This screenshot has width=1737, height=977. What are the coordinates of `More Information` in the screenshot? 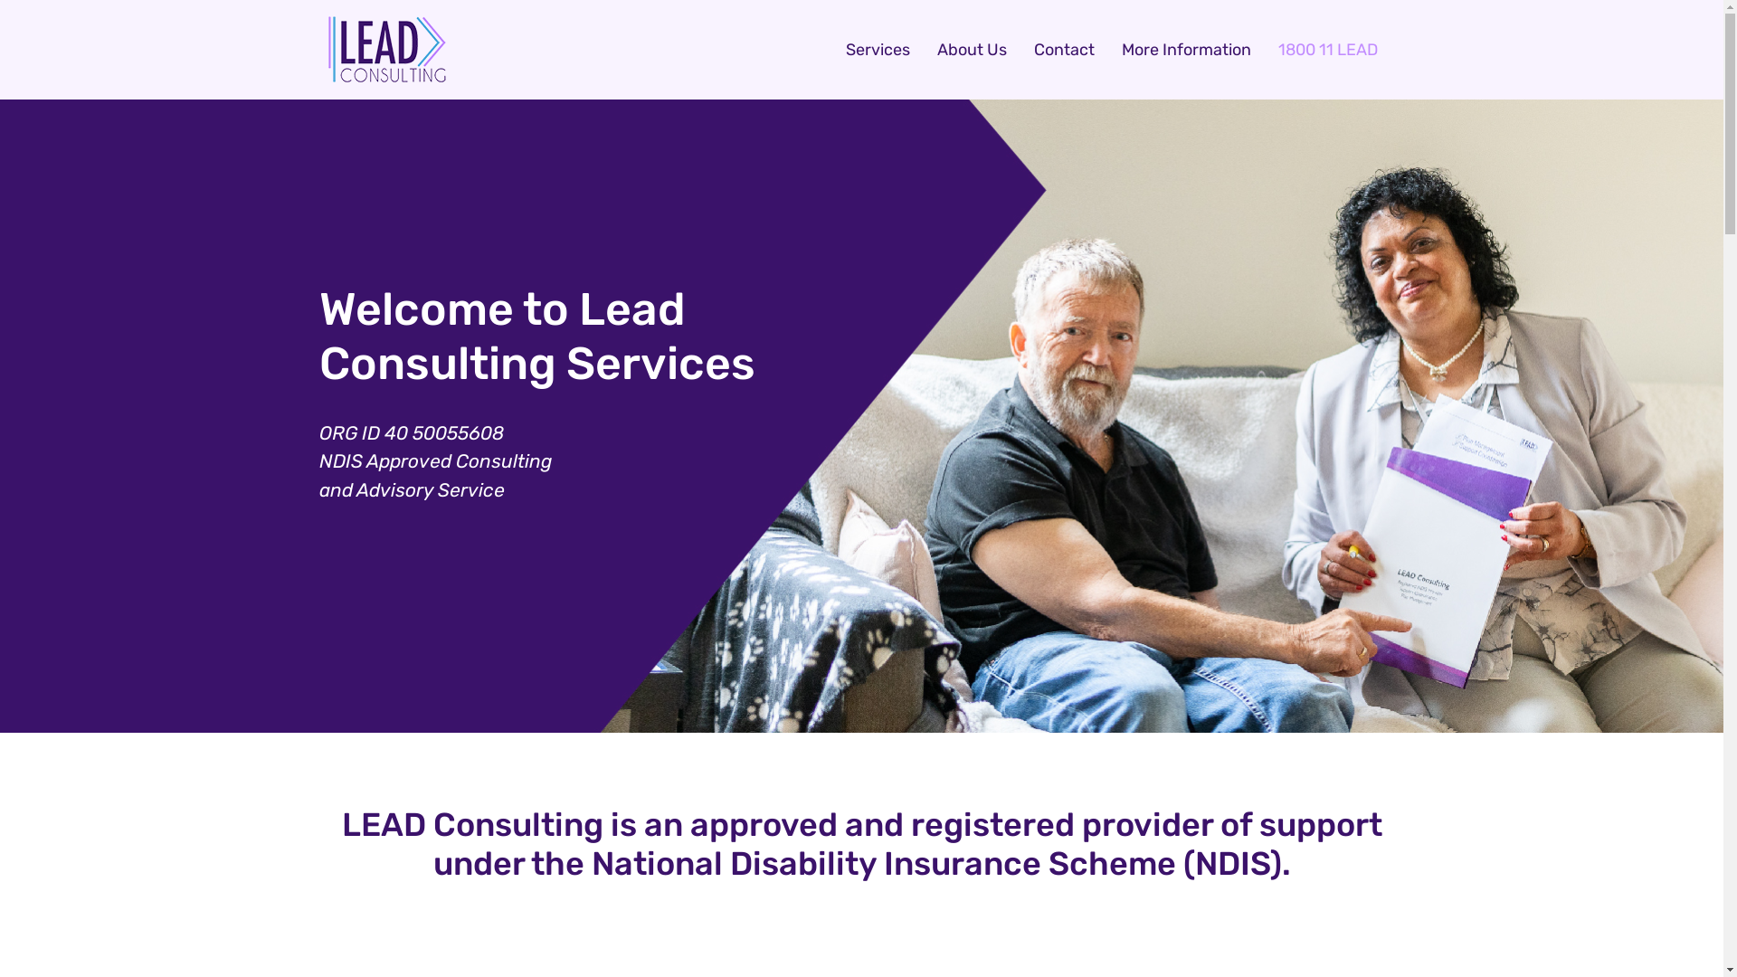 It's located at (1187, 50).